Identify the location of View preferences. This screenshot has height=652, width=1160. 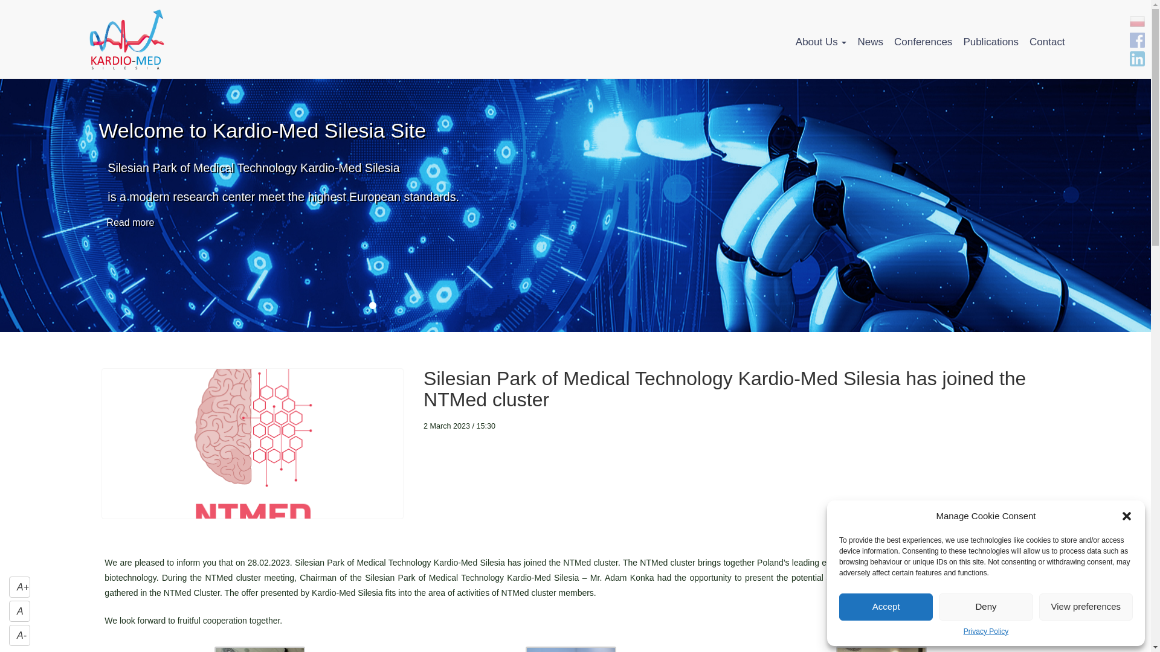
(1086, 607).